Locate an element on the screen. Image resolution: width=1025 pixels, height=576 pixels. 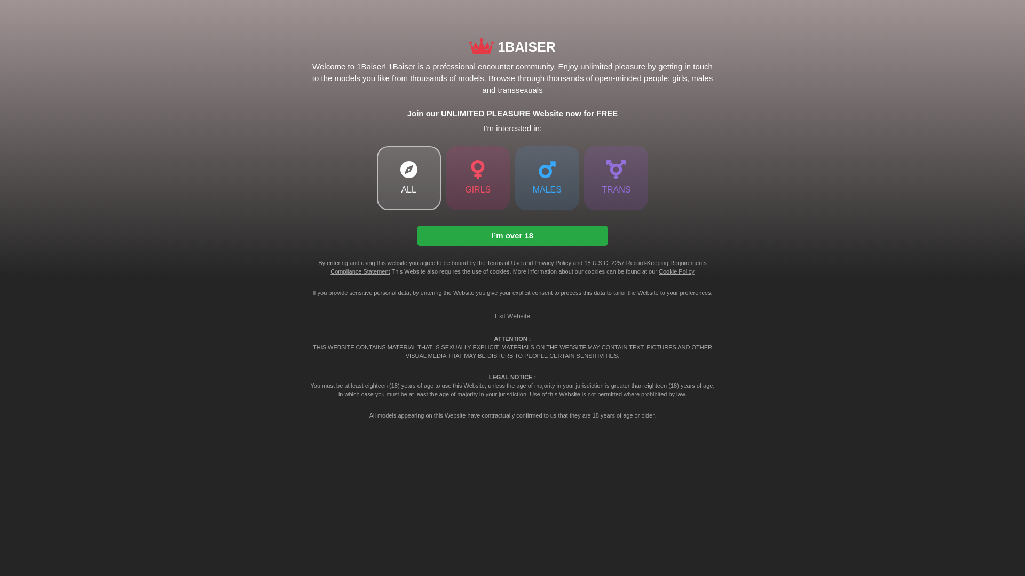
Toulouse
47 is located at coordinates (310, 46).